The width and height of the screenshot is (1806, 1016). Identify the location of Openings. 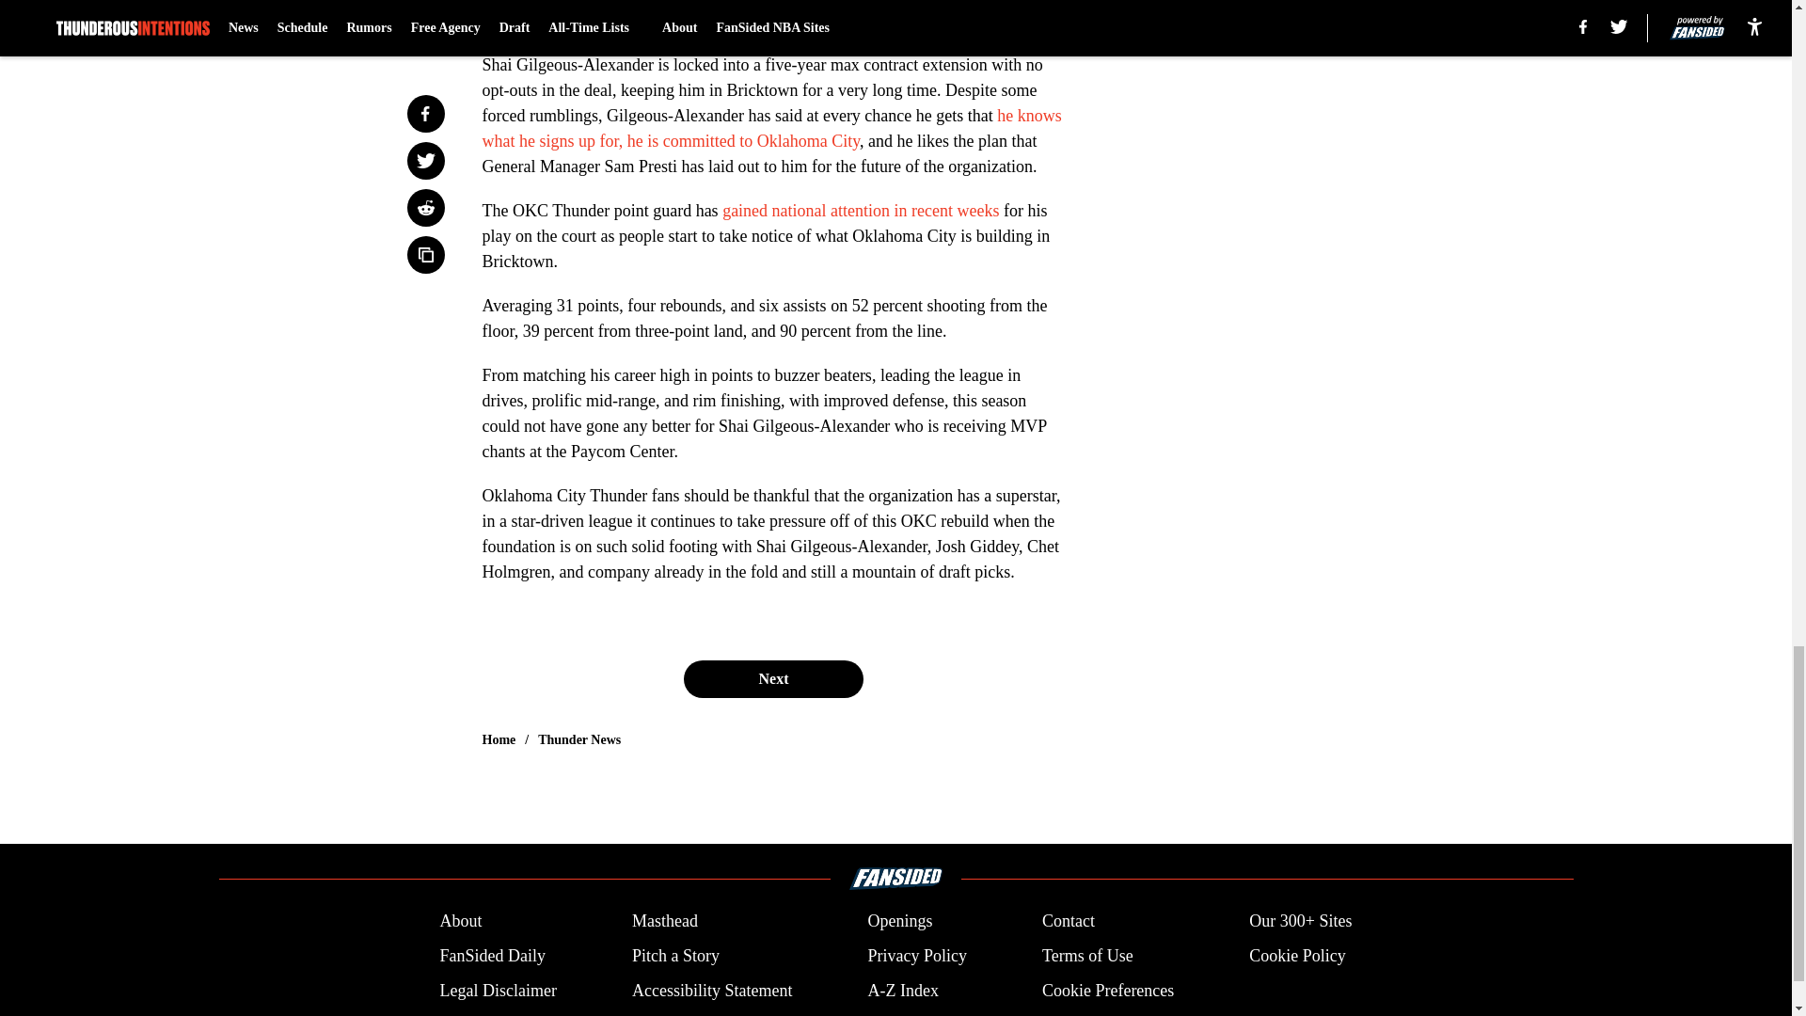
(899, 920).